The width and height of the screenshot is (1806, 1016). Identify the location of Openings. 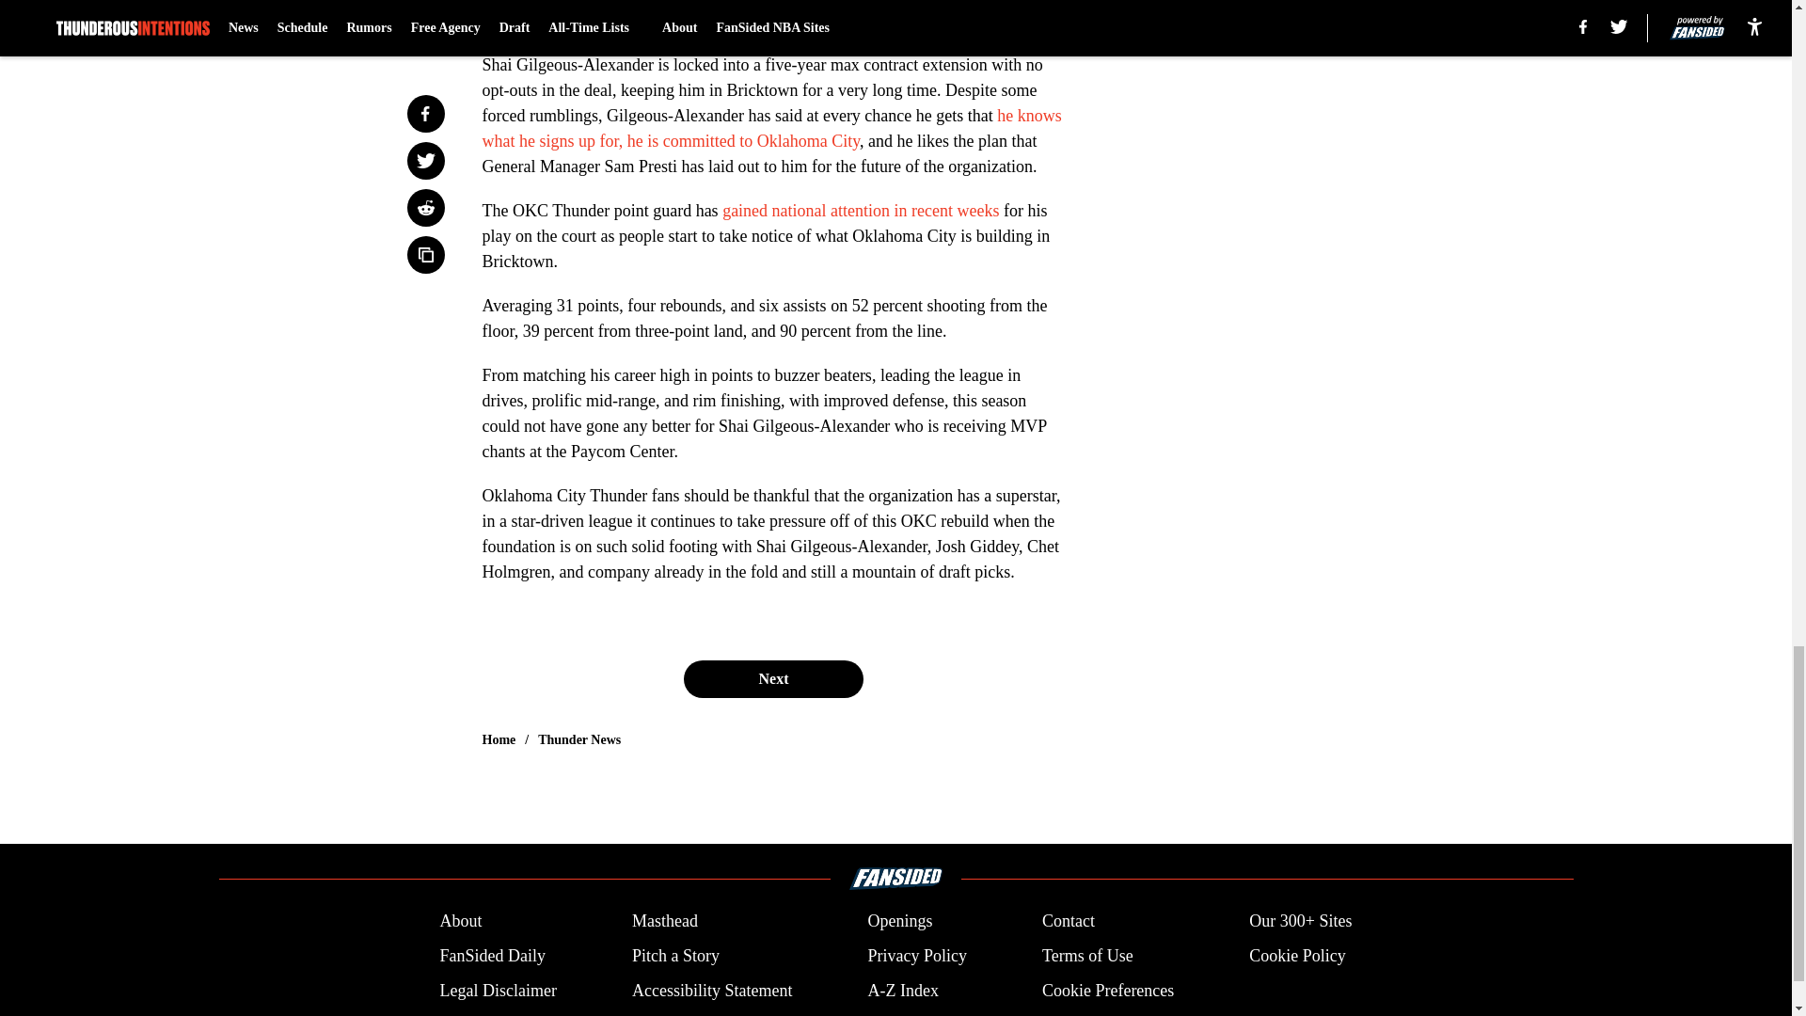
(899, 920).